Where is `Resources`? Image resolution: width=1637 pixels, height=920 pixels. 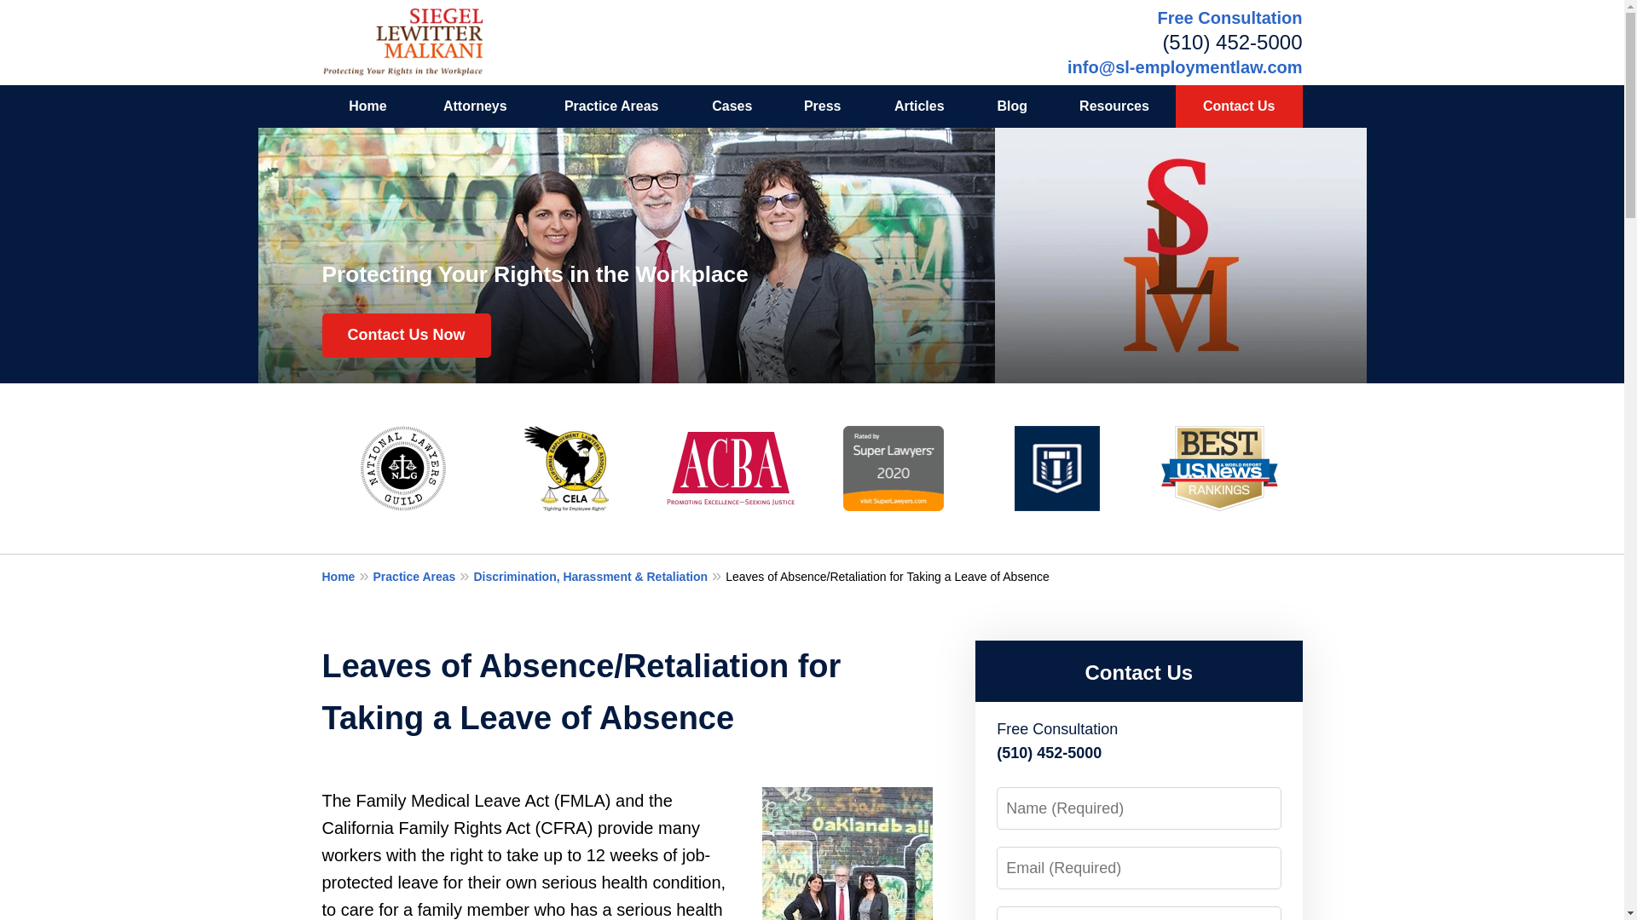 Resources is located at coordinates (1114, 106).